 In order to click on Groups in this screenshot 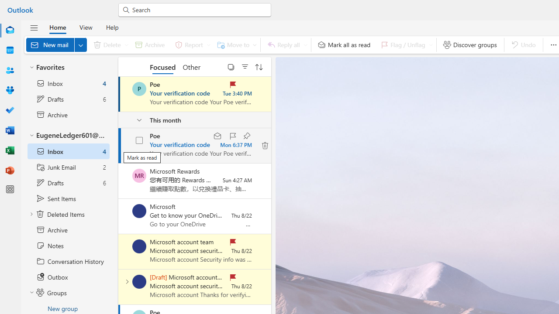, I will do `click(10, 91)`.